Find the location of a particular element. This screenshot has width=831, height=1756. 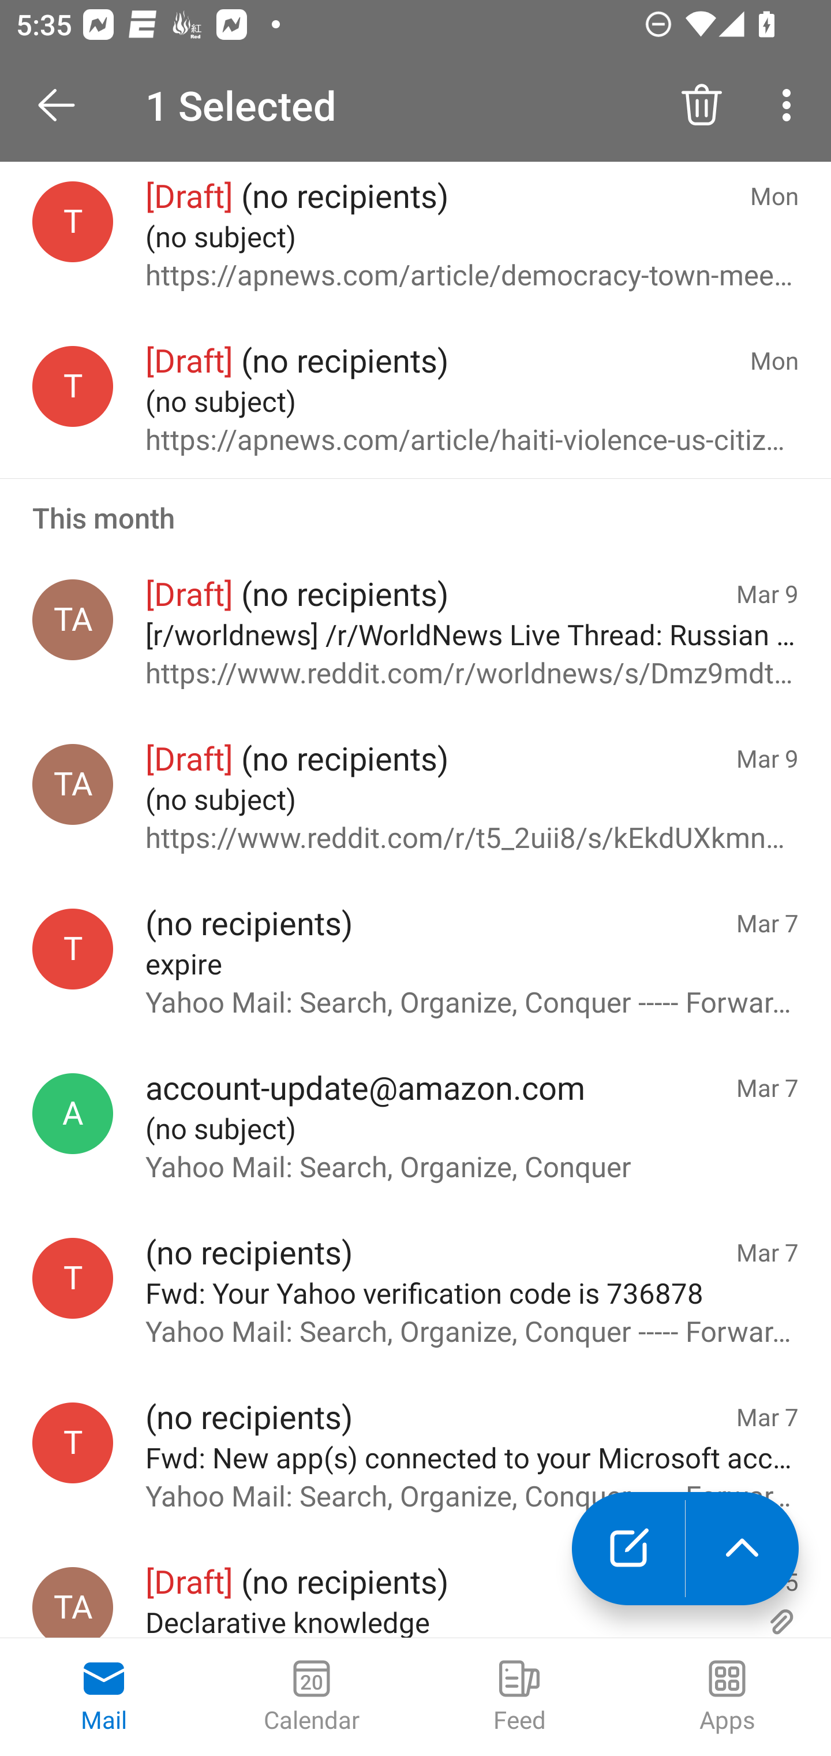

Test Appium, testappium002@outlook.com is located at coordinates (73, 620).